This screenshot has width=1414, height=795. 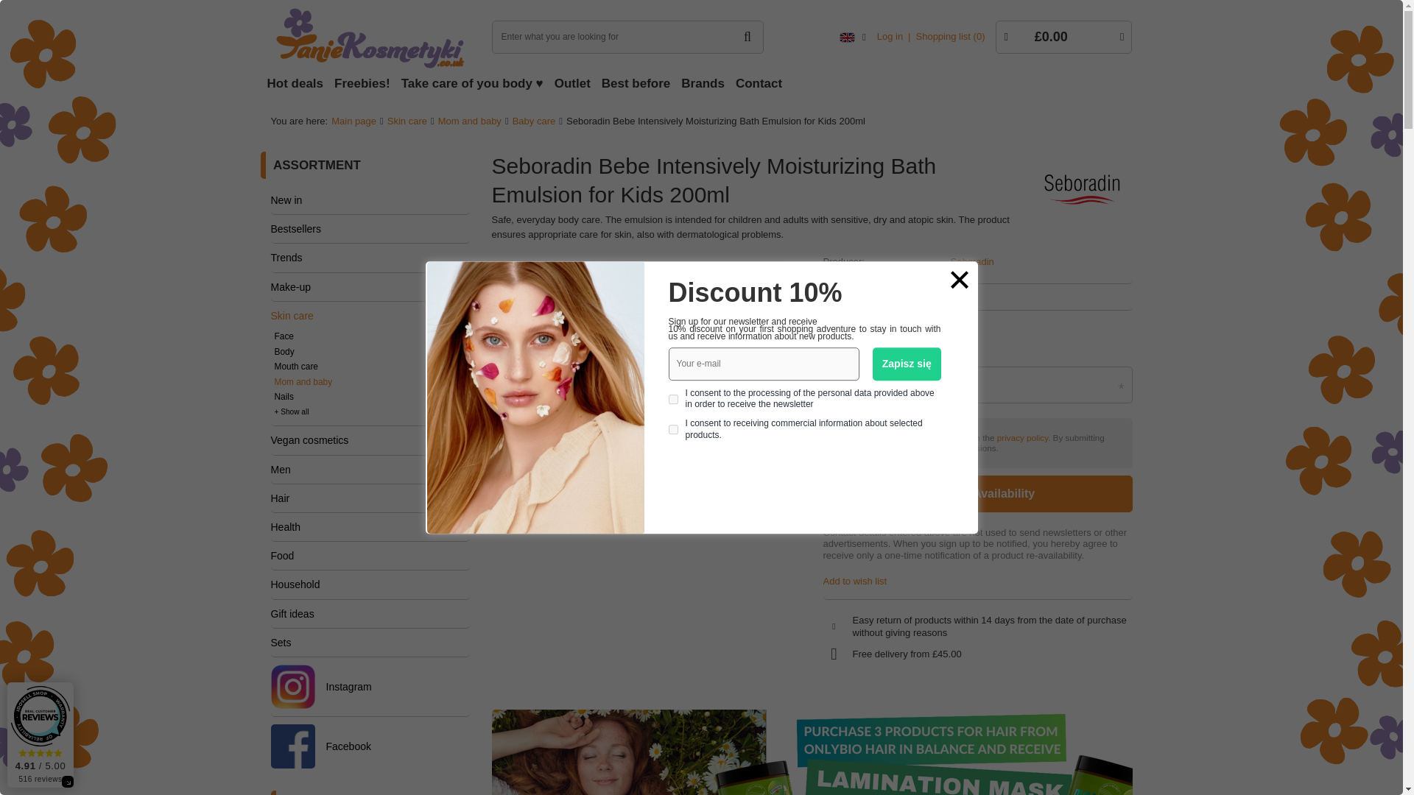 What do you see at coordinates (317, 165) in the screenshot?
I see `Click here to see all categories` at bounding box center [317, 165].